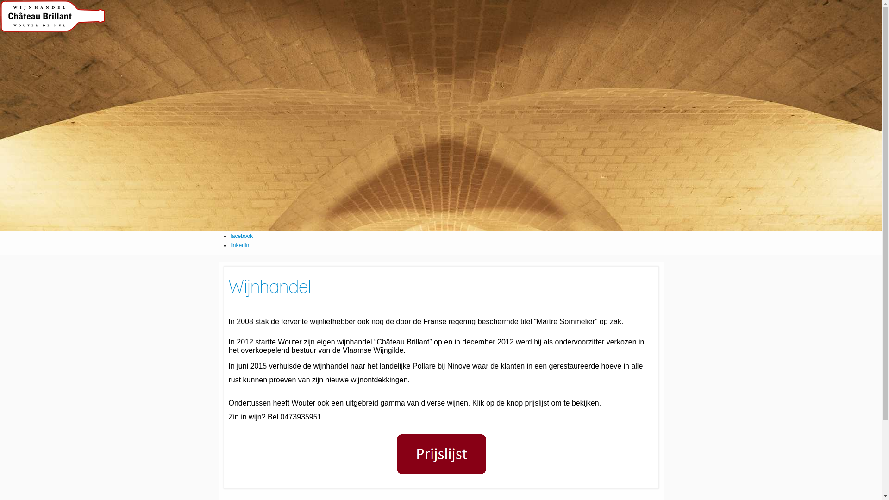 This screenshot has height=500, width=889. What do you see at coordinates (242, 236) in the screenshot?
I see `facebook` at bounding box center [242, 236].